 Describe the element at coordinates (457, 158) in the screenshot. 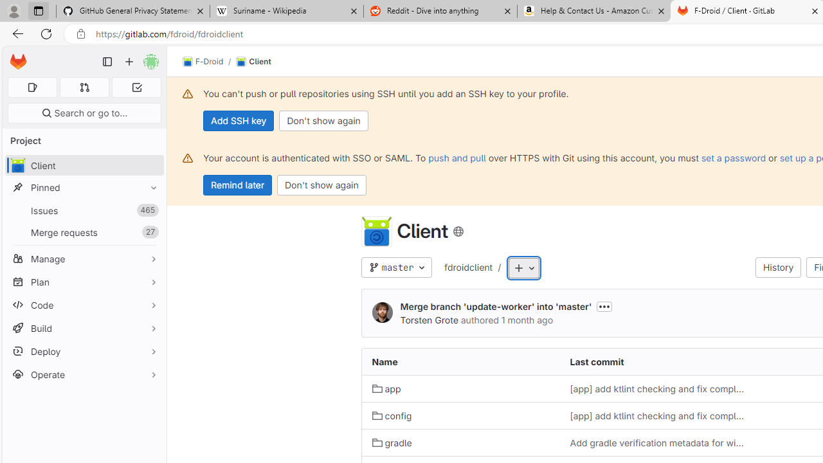

I see `push and pull` at that location.